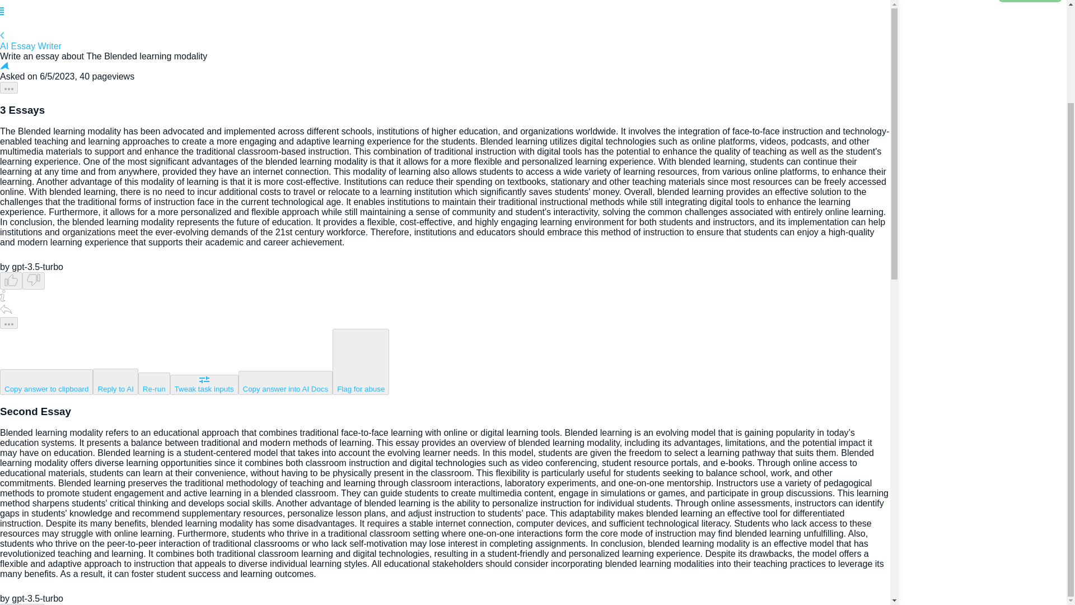 The image size is (1075, 605). I want to click on Copy answer into AI Docs, so click(286, 383).